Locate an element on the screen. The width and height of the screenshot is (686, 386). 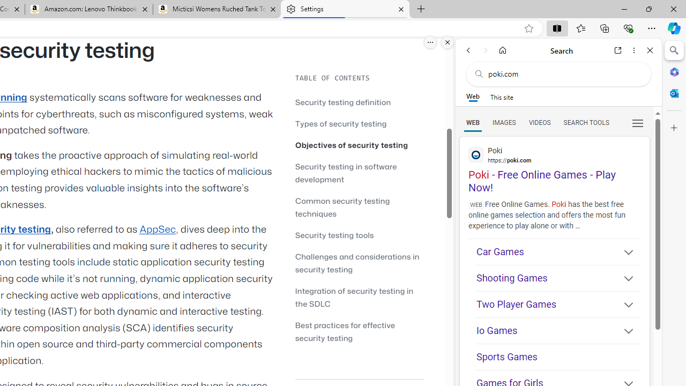
Preferences is located at coordinates (638, 122).